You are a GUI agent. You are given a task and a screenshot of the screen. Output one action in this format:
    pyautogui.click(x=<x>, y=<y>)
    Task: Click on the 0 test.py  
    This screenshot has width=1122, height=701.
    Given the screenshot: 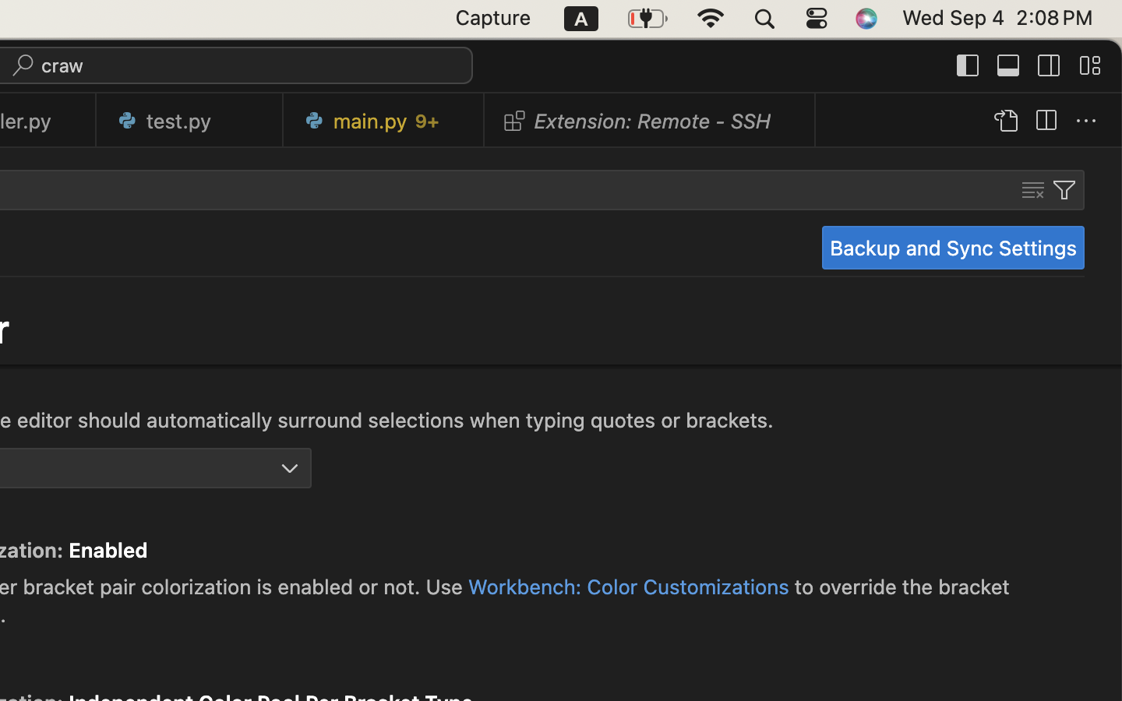 What is the action you would take?
    pyautogui.click(x=190, y=121)
    